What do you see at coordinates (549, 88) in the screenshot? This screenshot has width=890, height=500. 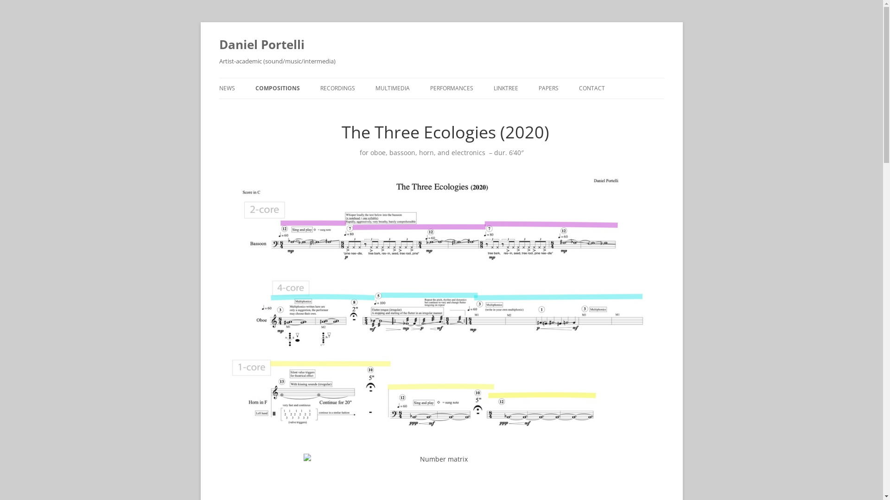 I see `PAPERS` at bounding box center [549, 88].